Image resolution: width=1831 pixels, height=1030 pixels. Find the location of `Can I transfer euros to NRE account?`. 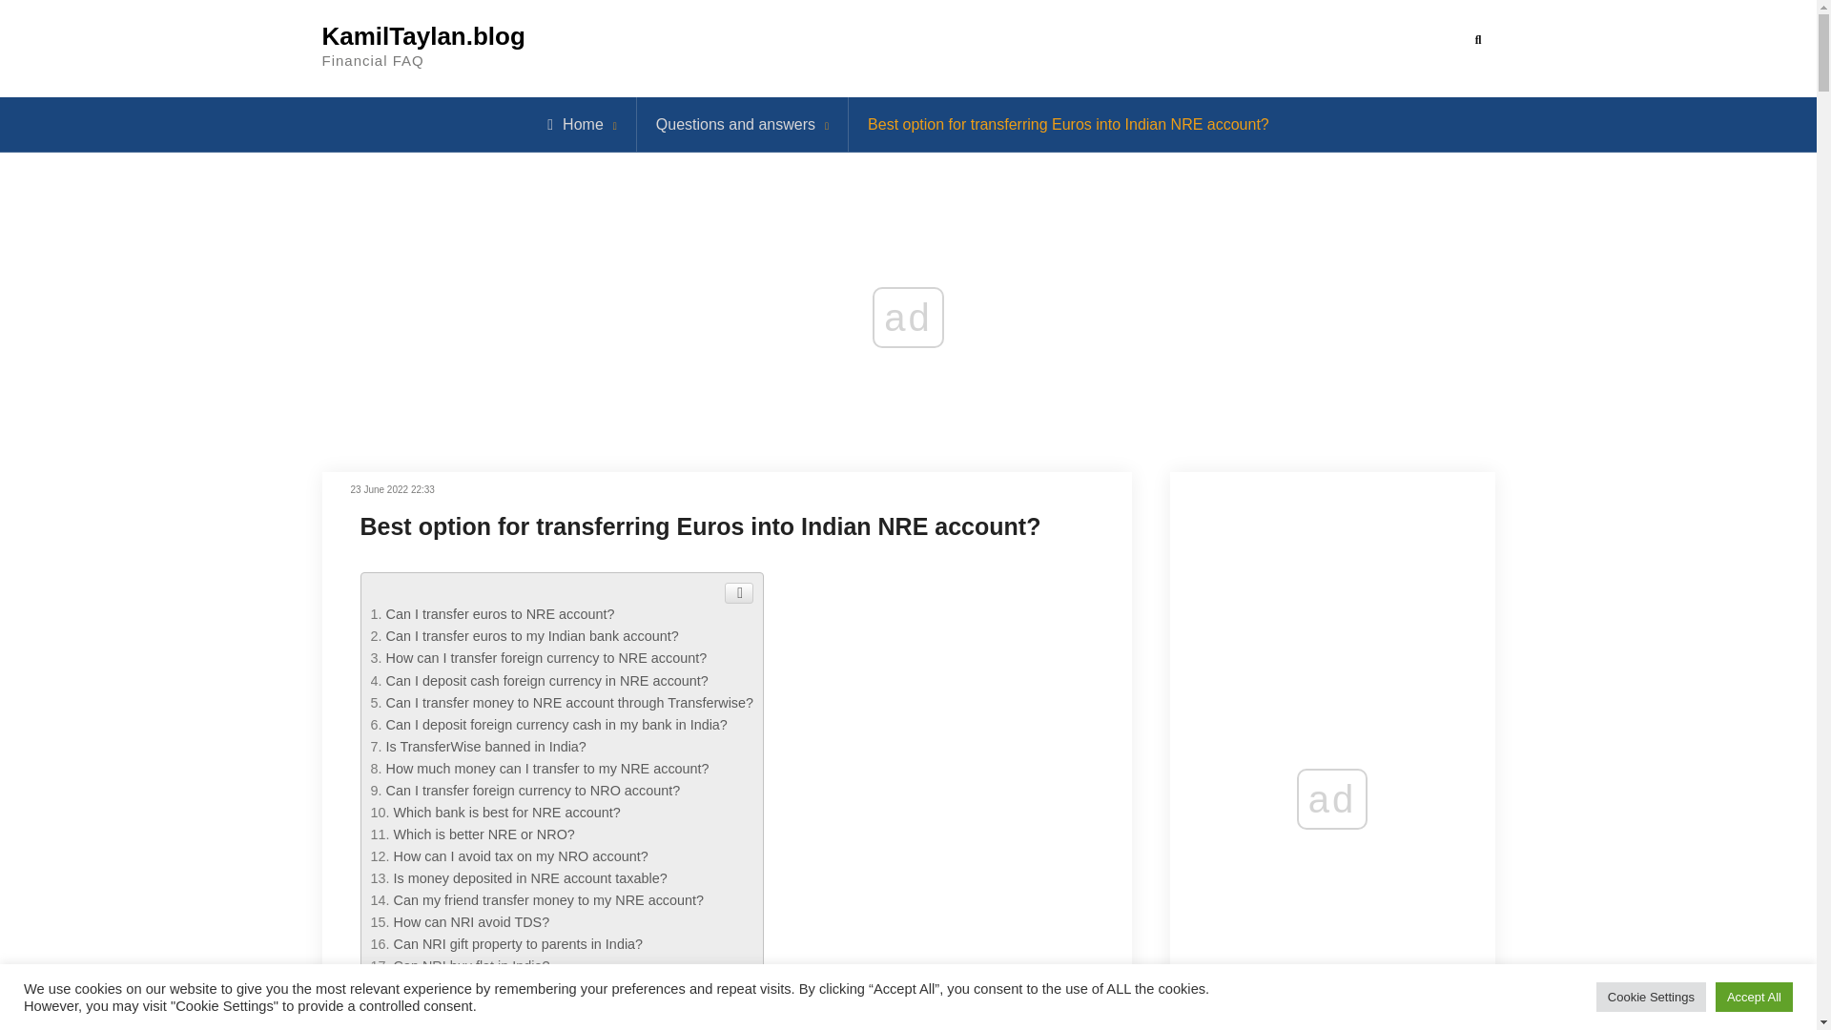

Can I transfer euros to NRE account? is located at coordinates (499, 614).